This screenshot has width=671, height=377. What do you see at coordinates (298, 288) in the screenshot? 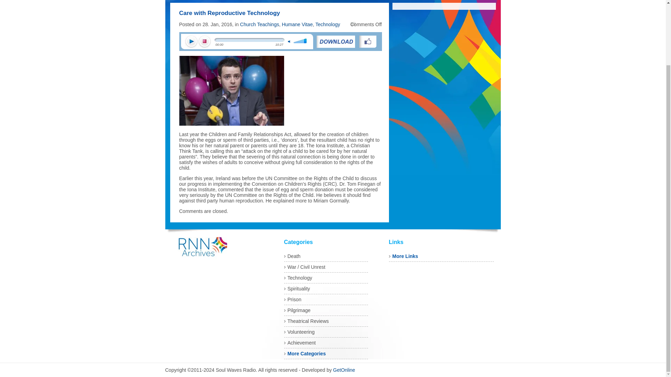
I see `Spirituality` at bounding box center [298, 288].